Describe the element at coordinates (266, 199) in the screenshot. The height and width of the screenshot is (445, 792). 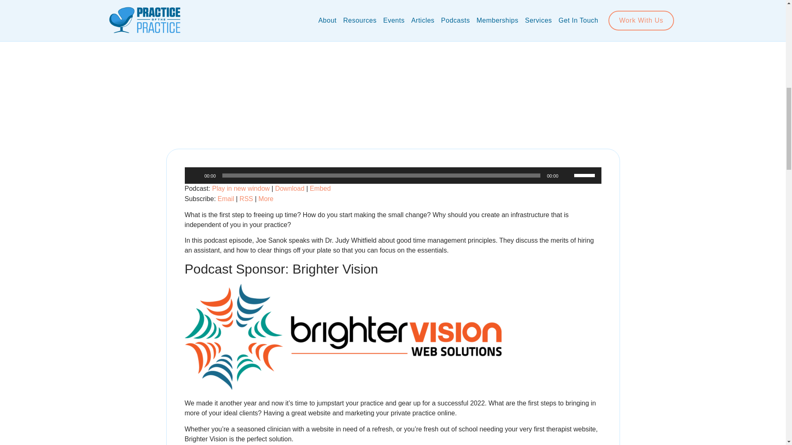
I see `More` at that location.